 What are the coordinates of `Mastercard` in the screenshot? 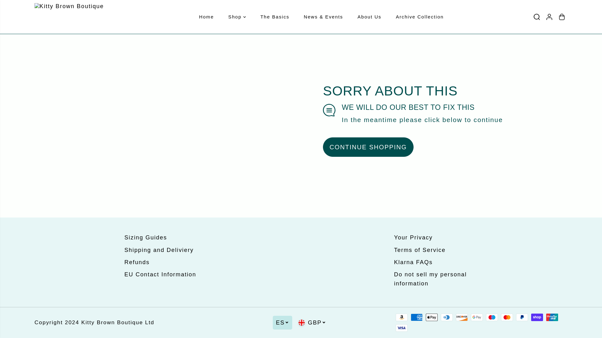 It's located at (507, 317).